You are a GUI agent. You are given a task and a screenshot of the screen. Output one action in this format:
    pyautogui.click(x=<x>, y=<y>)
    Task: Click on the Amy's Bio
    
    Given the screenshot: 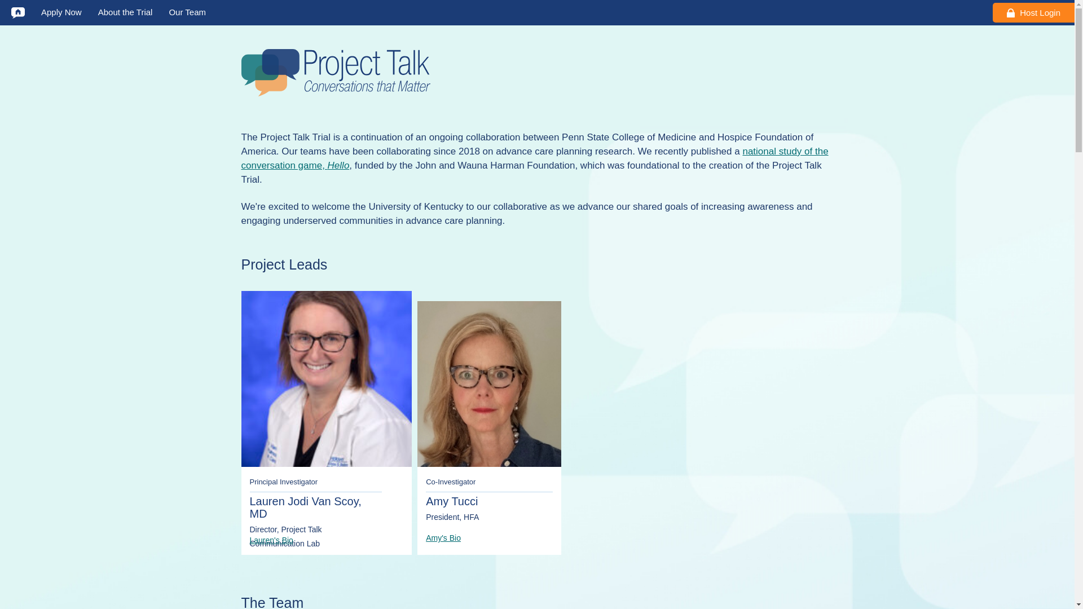 What is the action you would take?
    pyautogui.click(x=443, y=538)
    